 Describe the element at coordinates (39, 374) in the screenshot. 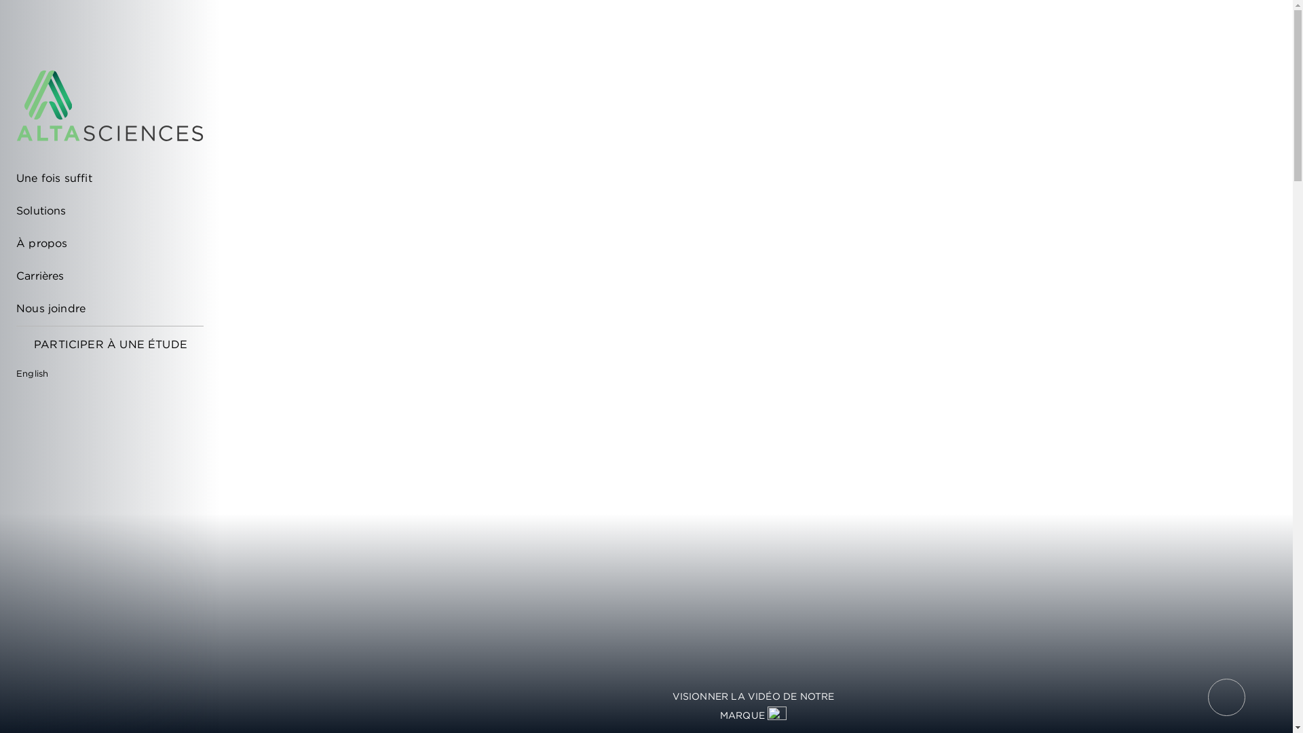

I see `English` at that location.